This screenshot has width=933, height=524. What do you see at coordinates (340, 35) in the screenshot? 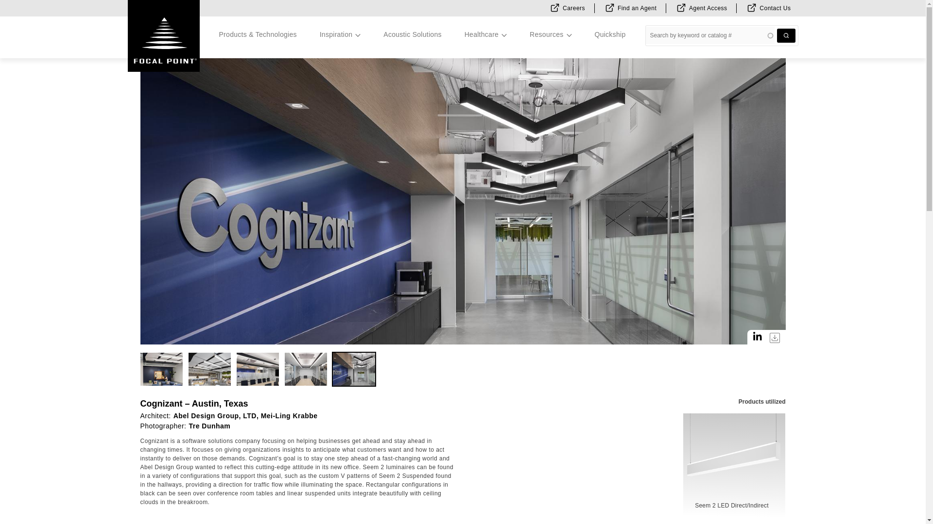
I see `Inspiration` at bounding box center [340, 35].